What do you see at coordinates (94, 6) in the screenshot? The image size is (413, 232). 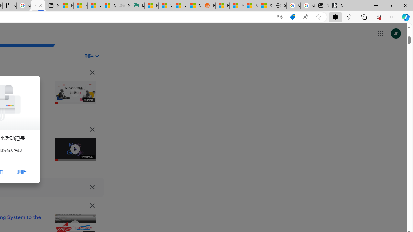 I see `Entertainment - MSN` at bounding box center [94, 6].